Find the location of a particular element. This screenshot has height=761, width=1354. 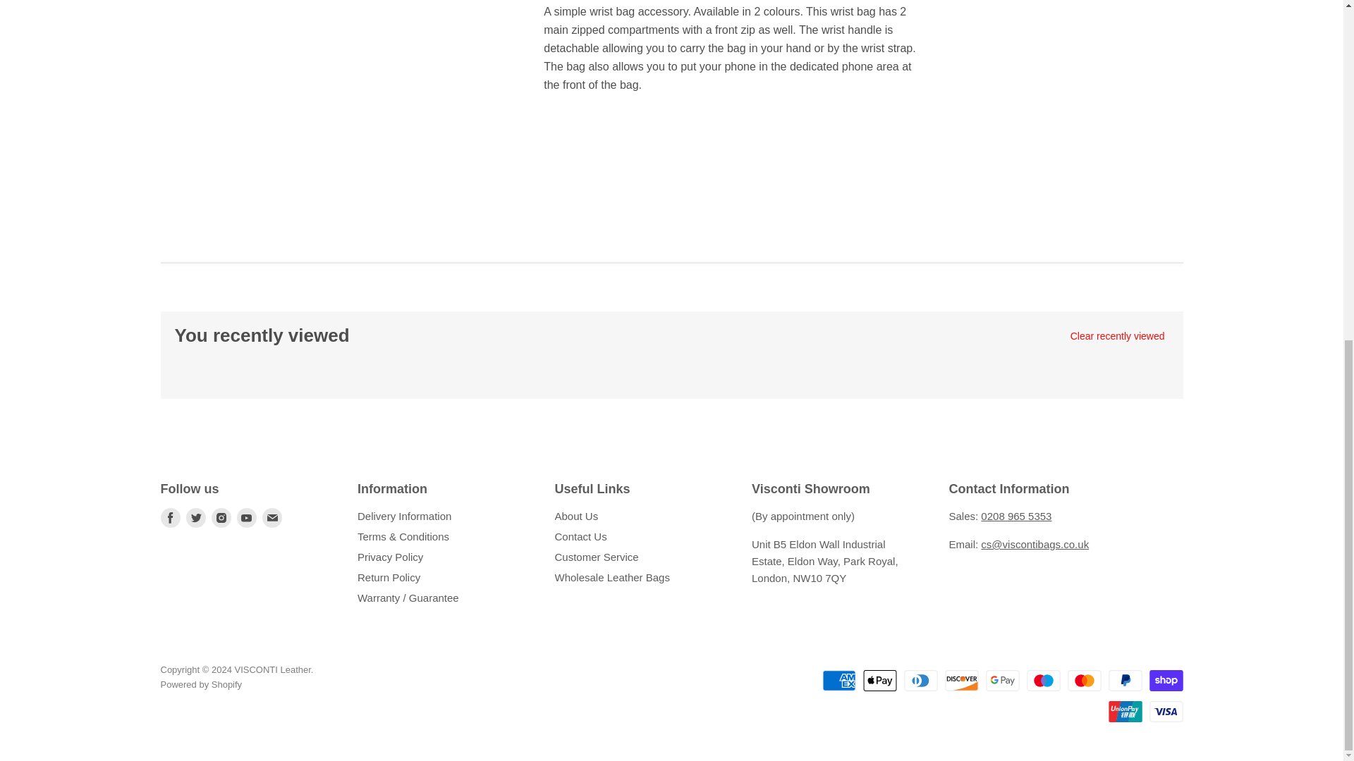

Google Pay is located at coordinates (1002, 681).